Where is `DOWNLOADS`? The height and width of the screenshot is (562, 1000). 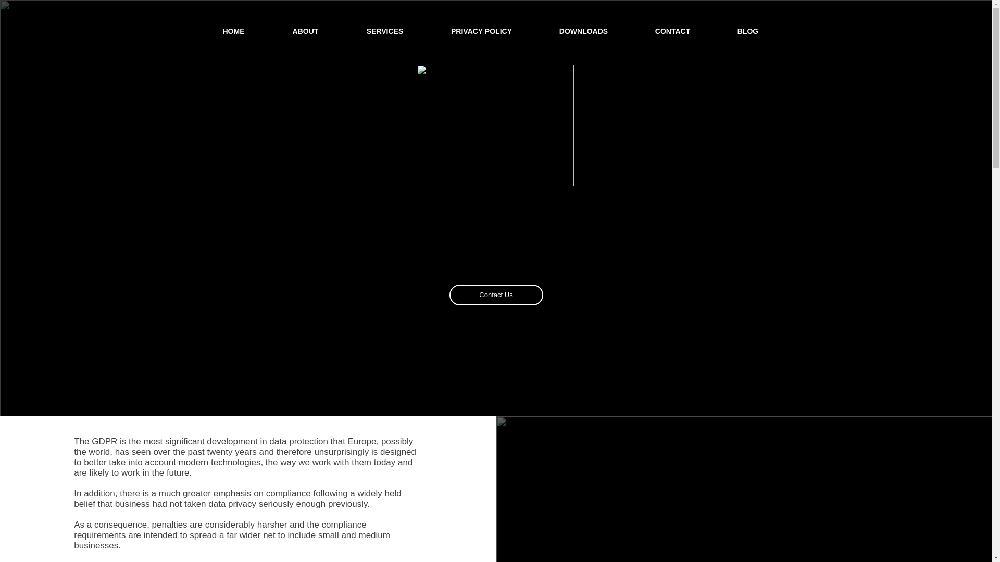
DOWNLOADS is located at coordinates (583, 31).